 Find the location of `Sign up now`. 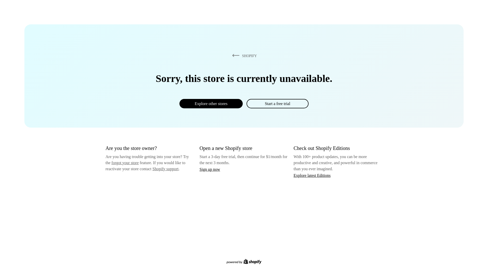

Sign up now is located at coordinates (210, 169).